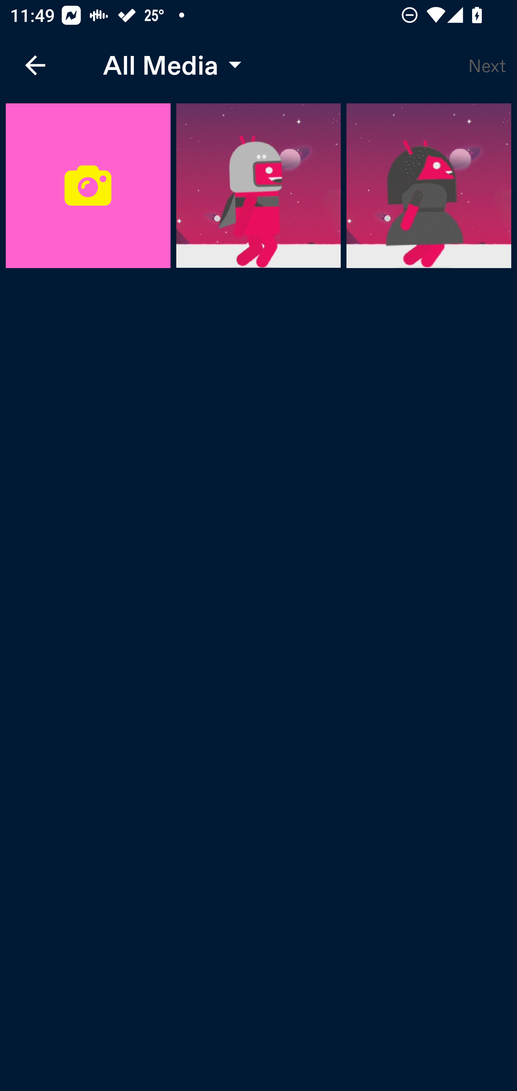 This screenshot has height=1091, width=517. What do you see at coordinates (487, 65) in the screenshot?
I see `Next` at bounding box center [487, 65].